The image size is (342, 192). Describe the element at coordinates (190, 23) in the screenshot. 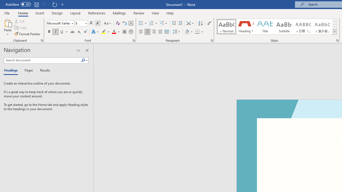

I see `Asian Layout` at that location.